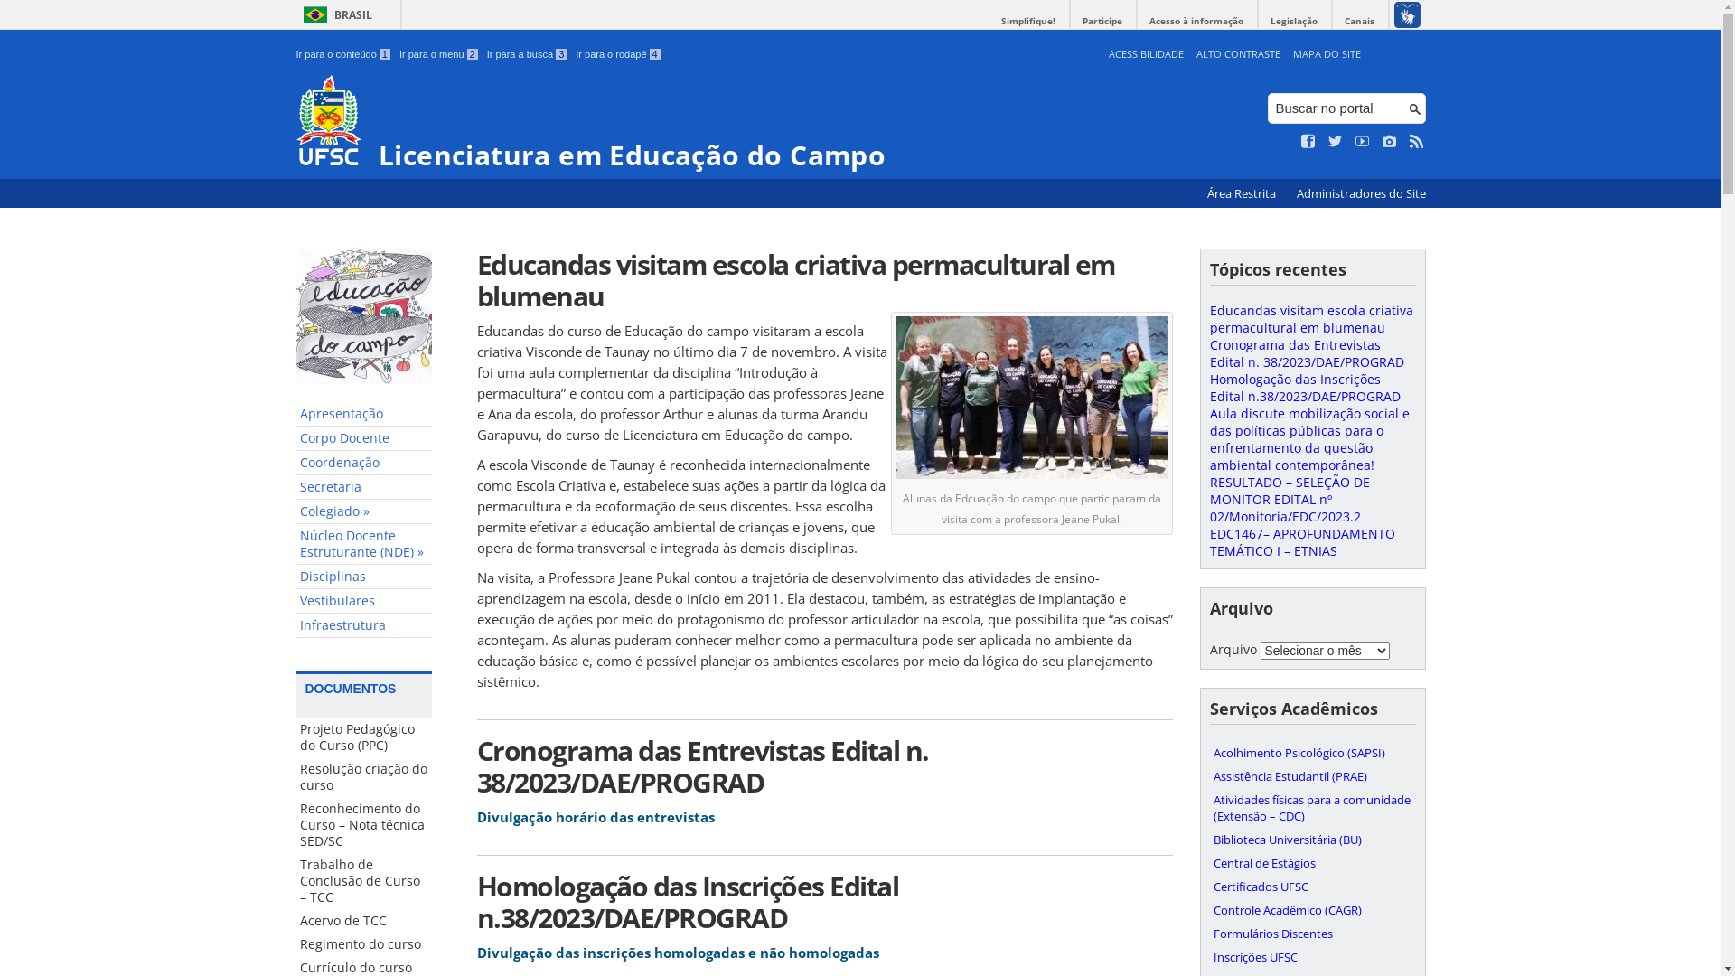  I want to click on Administradores do Site, so click(1361, 193).